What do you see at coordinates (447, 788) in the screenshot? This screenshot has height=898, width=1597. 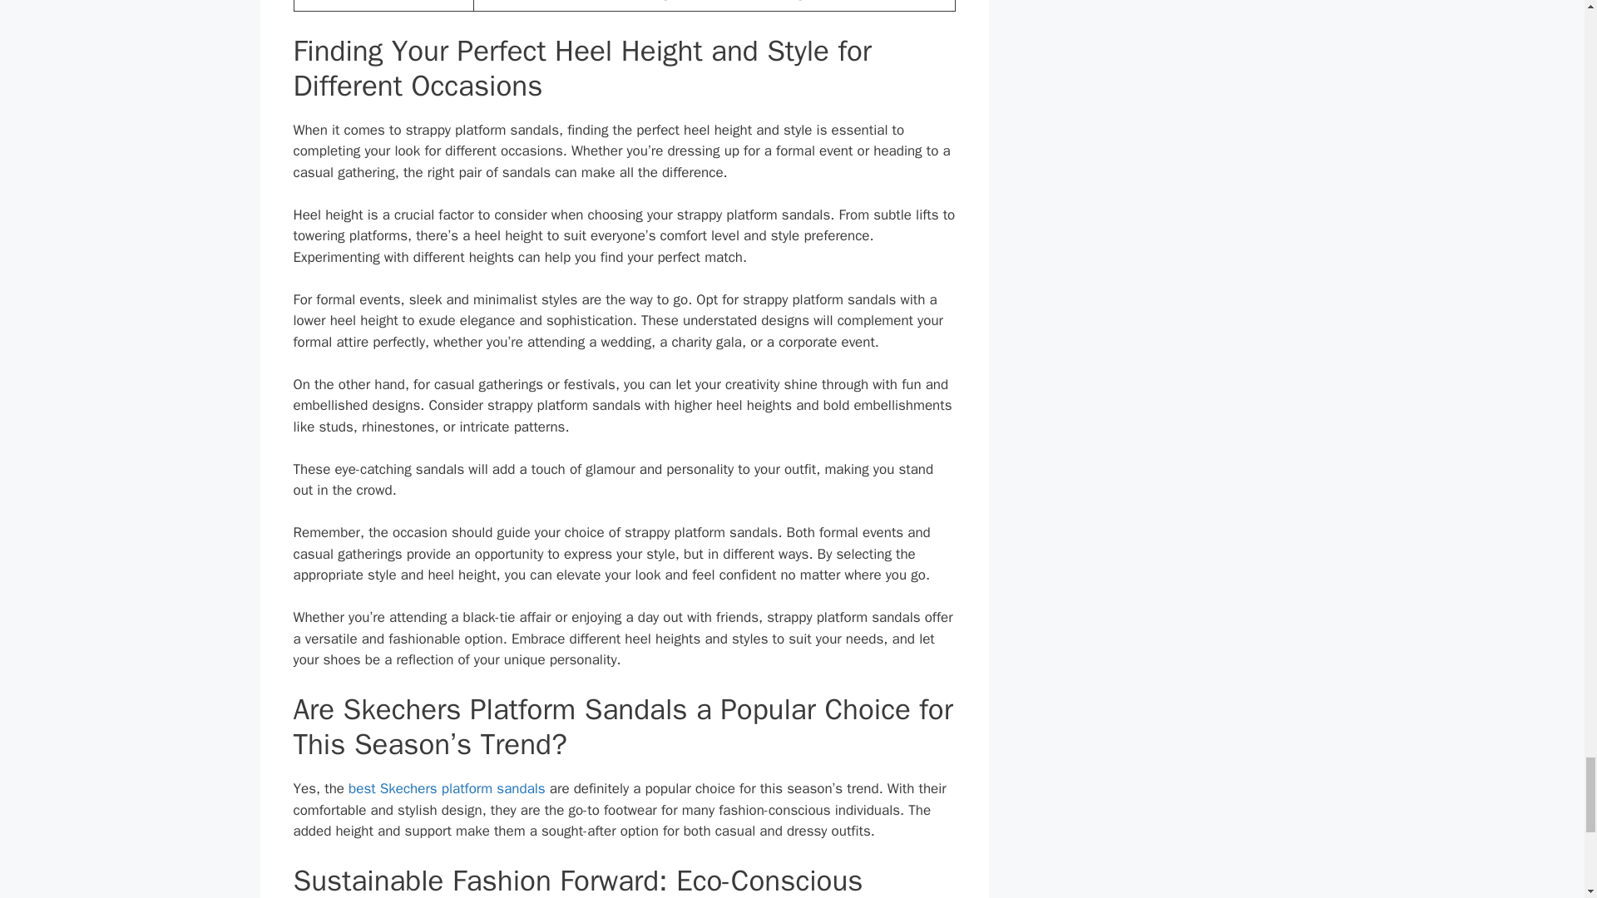 I see `best Skechers platform sandals` at bounding box center [447, 788].